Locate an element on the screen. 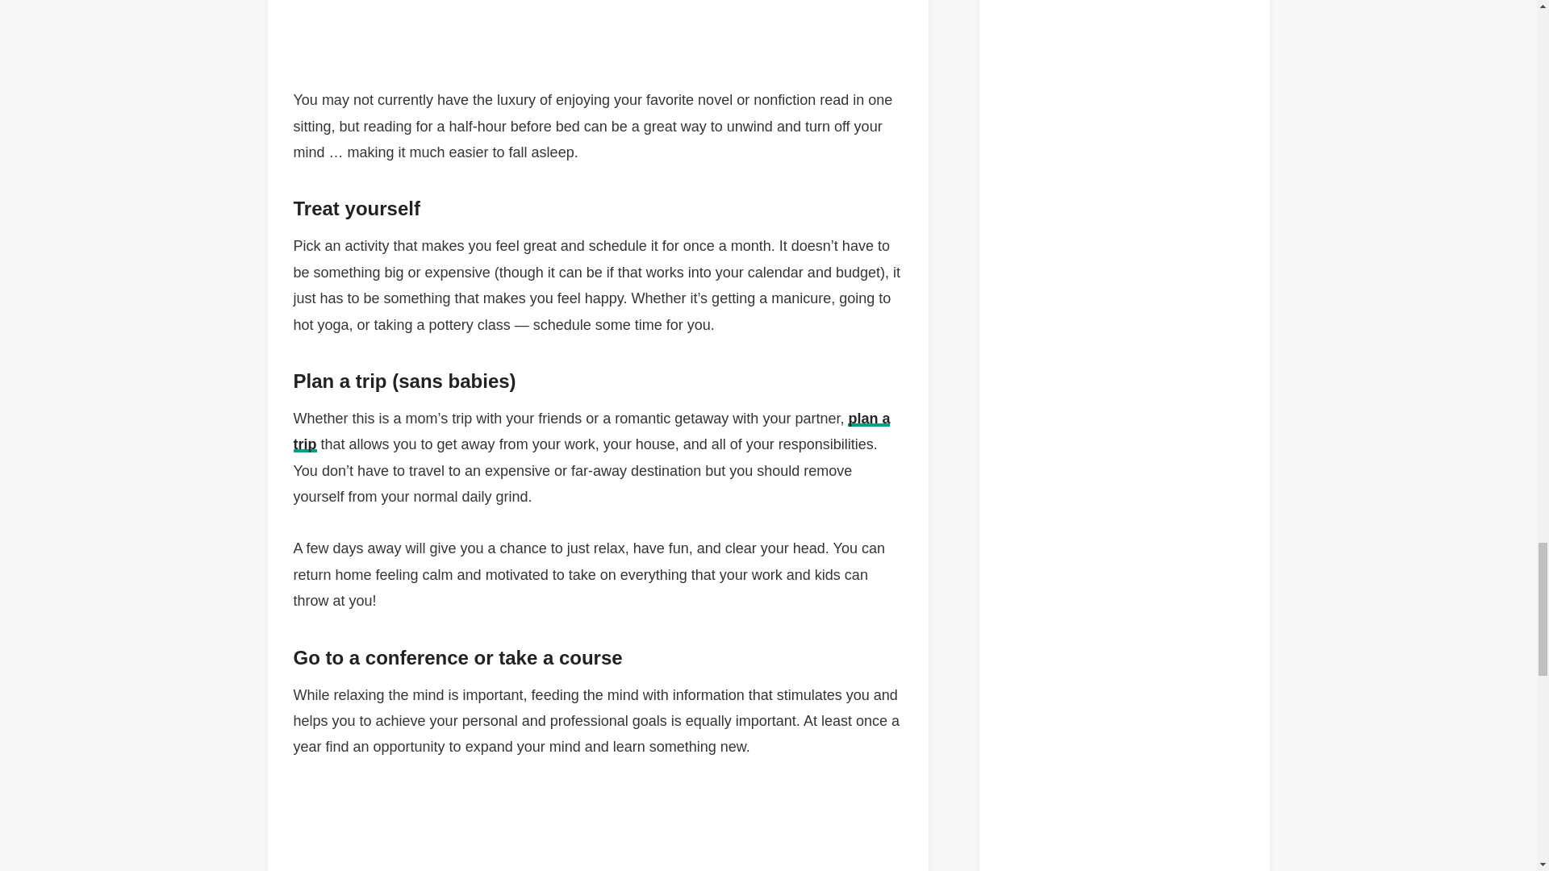 This screenshot has width=1549, height=871. plan a trip is located at coordinates (592, 431).